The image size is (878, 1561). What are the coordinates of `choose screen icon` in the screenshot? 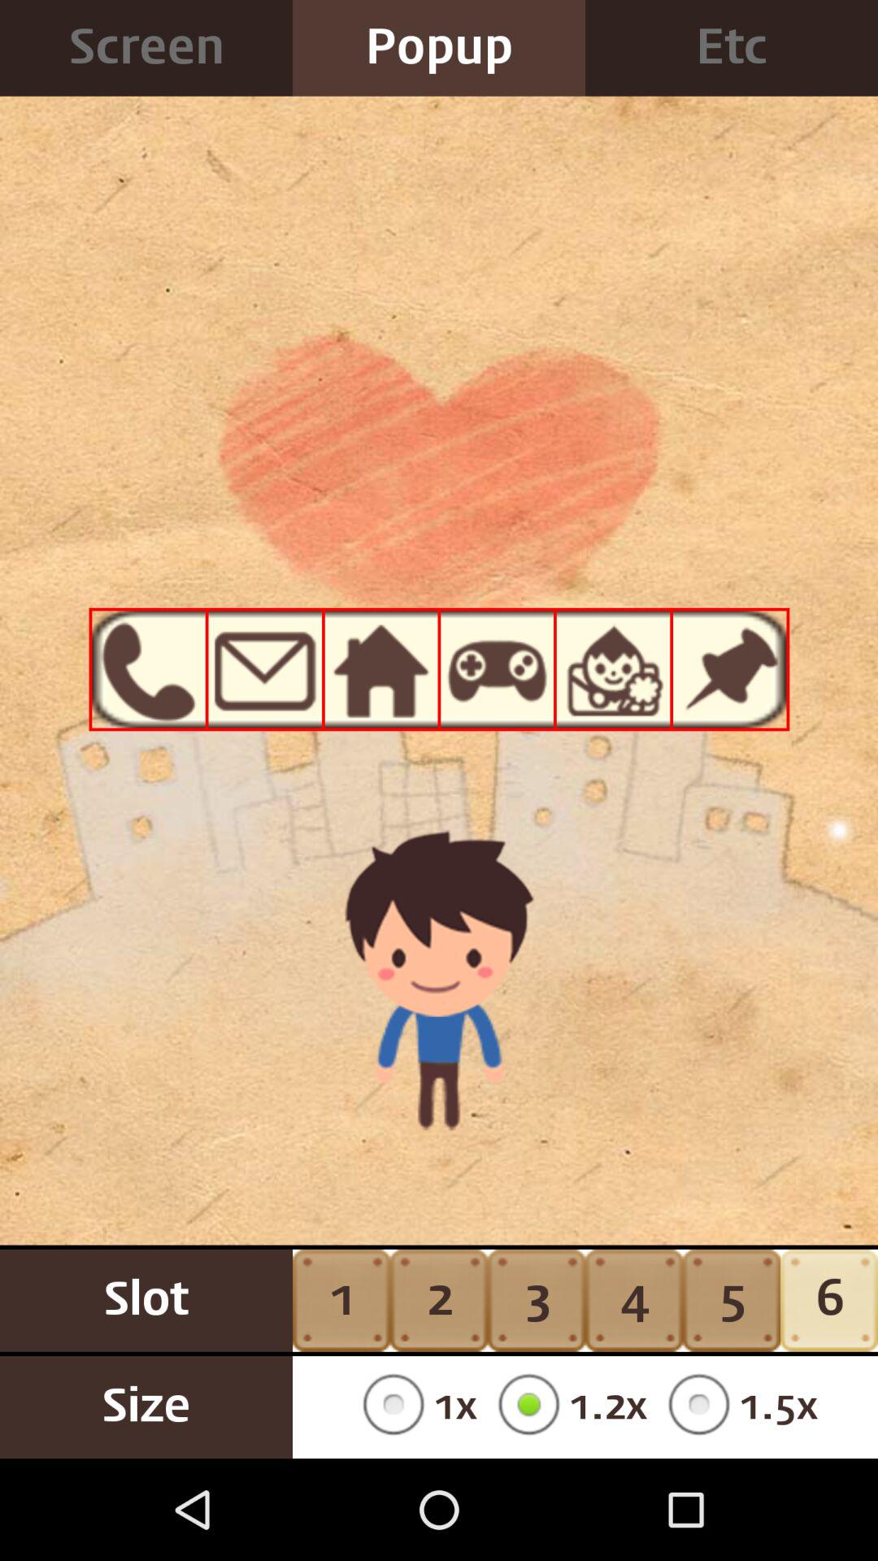 It's located at (146, 48).